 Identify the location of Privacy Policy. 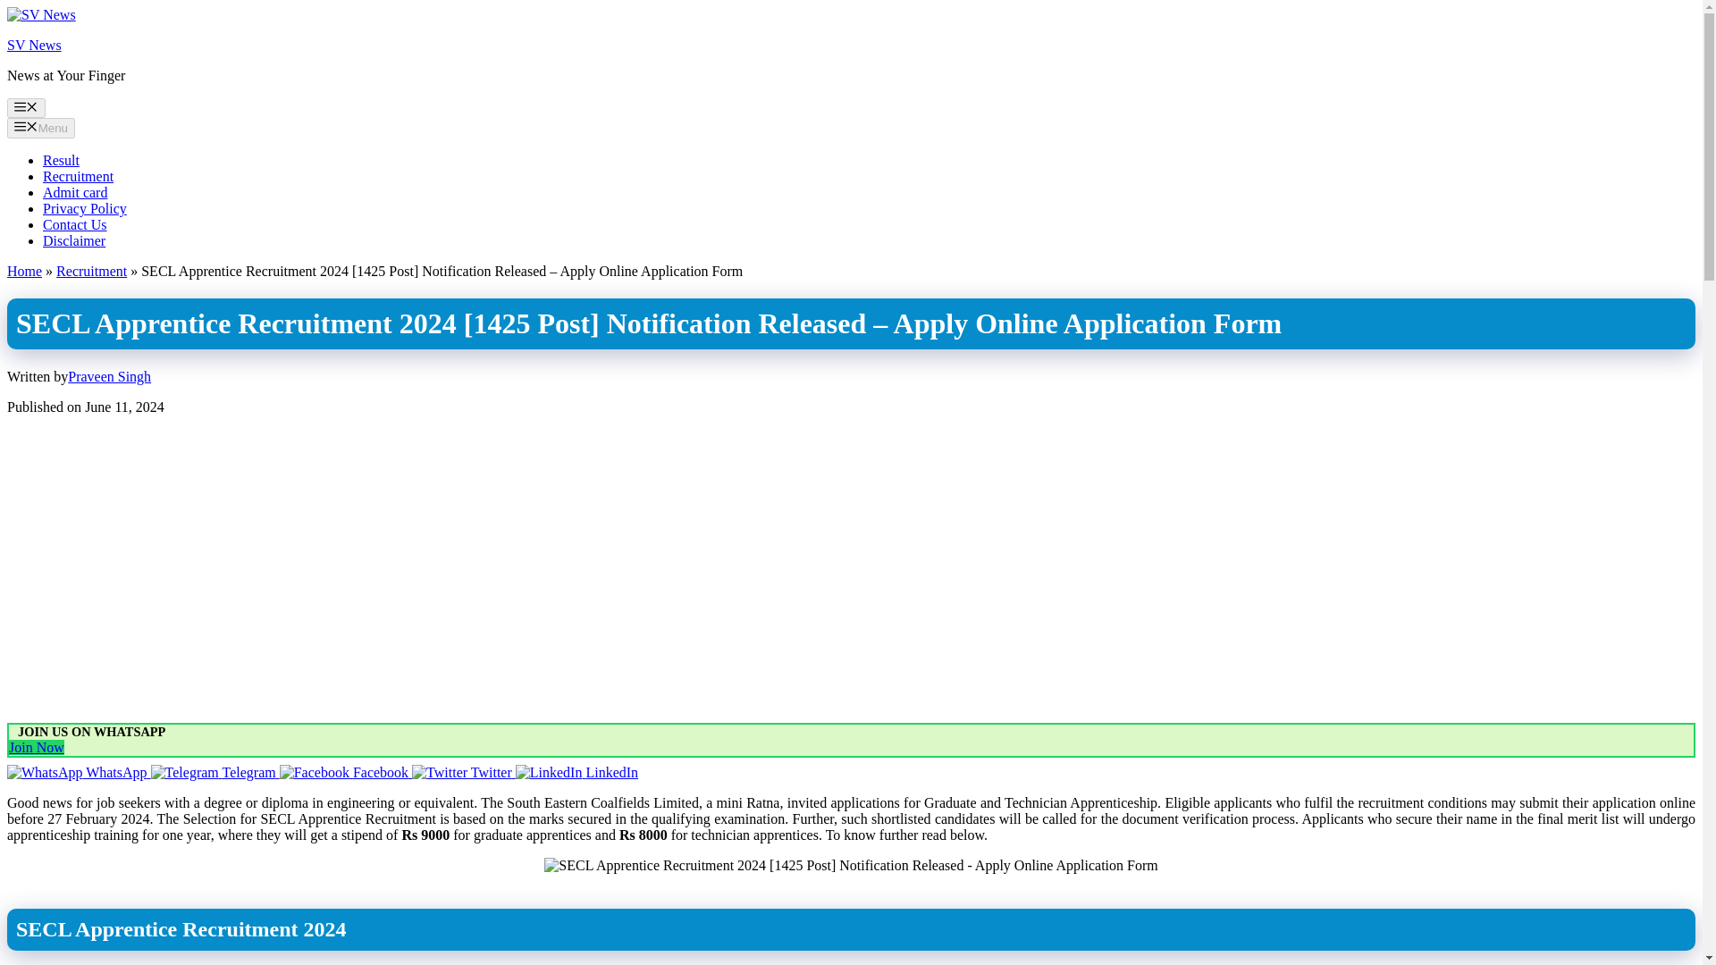
(85, 207).